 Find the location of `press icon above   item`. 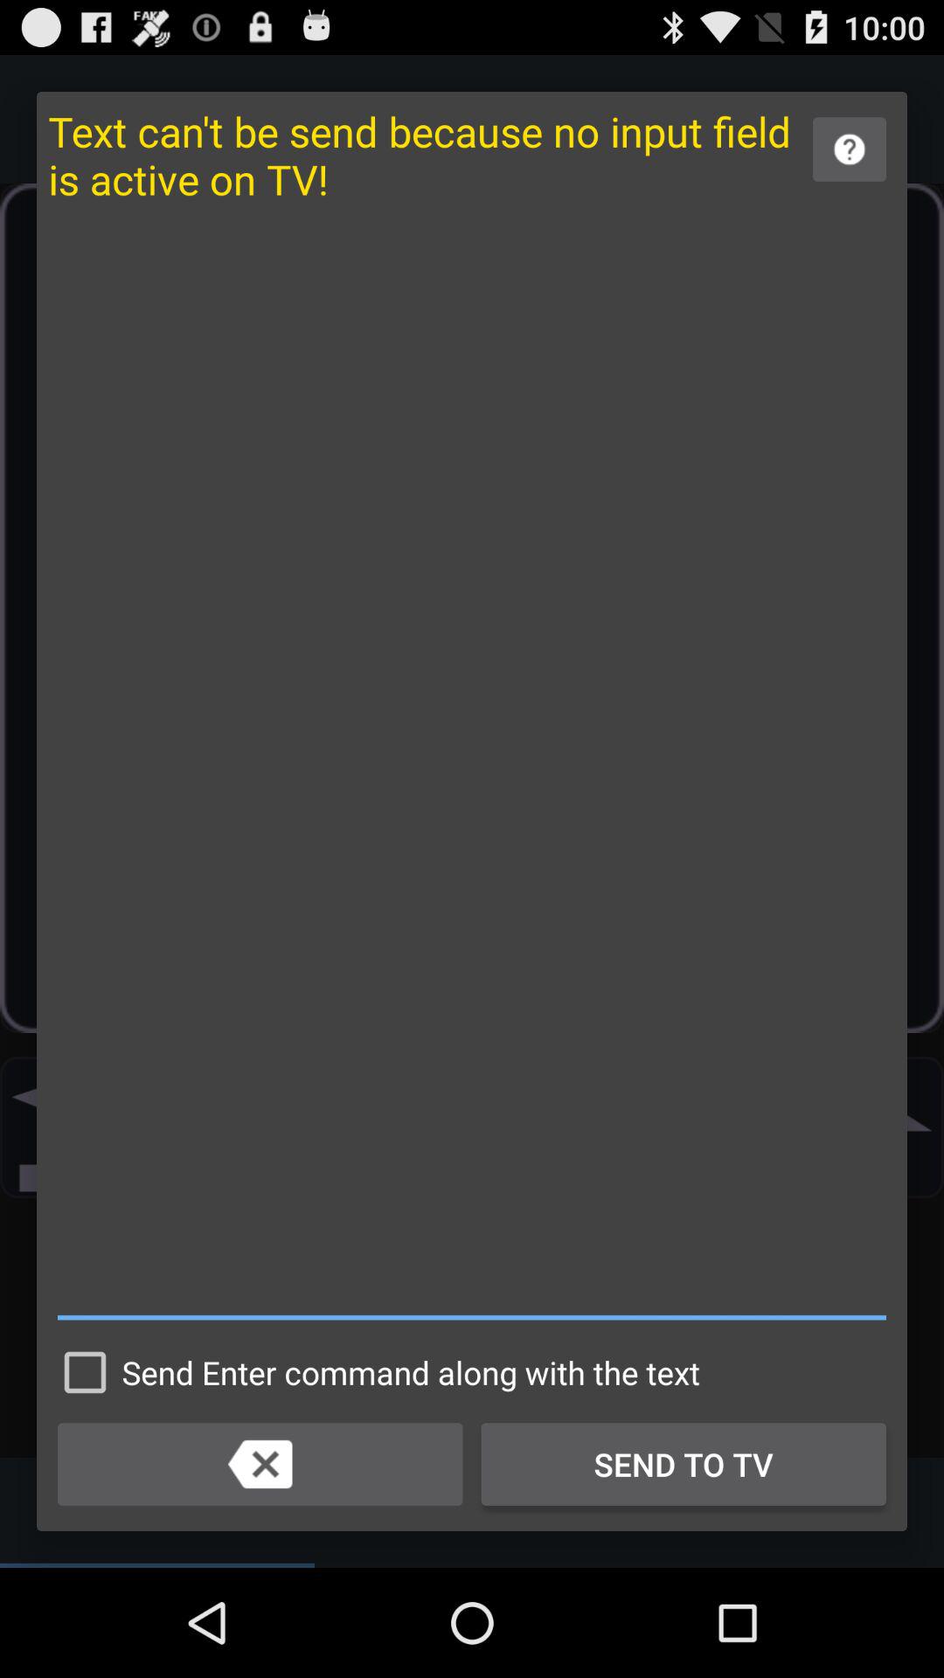

press icon above   item is located at coordinates (850, 149).